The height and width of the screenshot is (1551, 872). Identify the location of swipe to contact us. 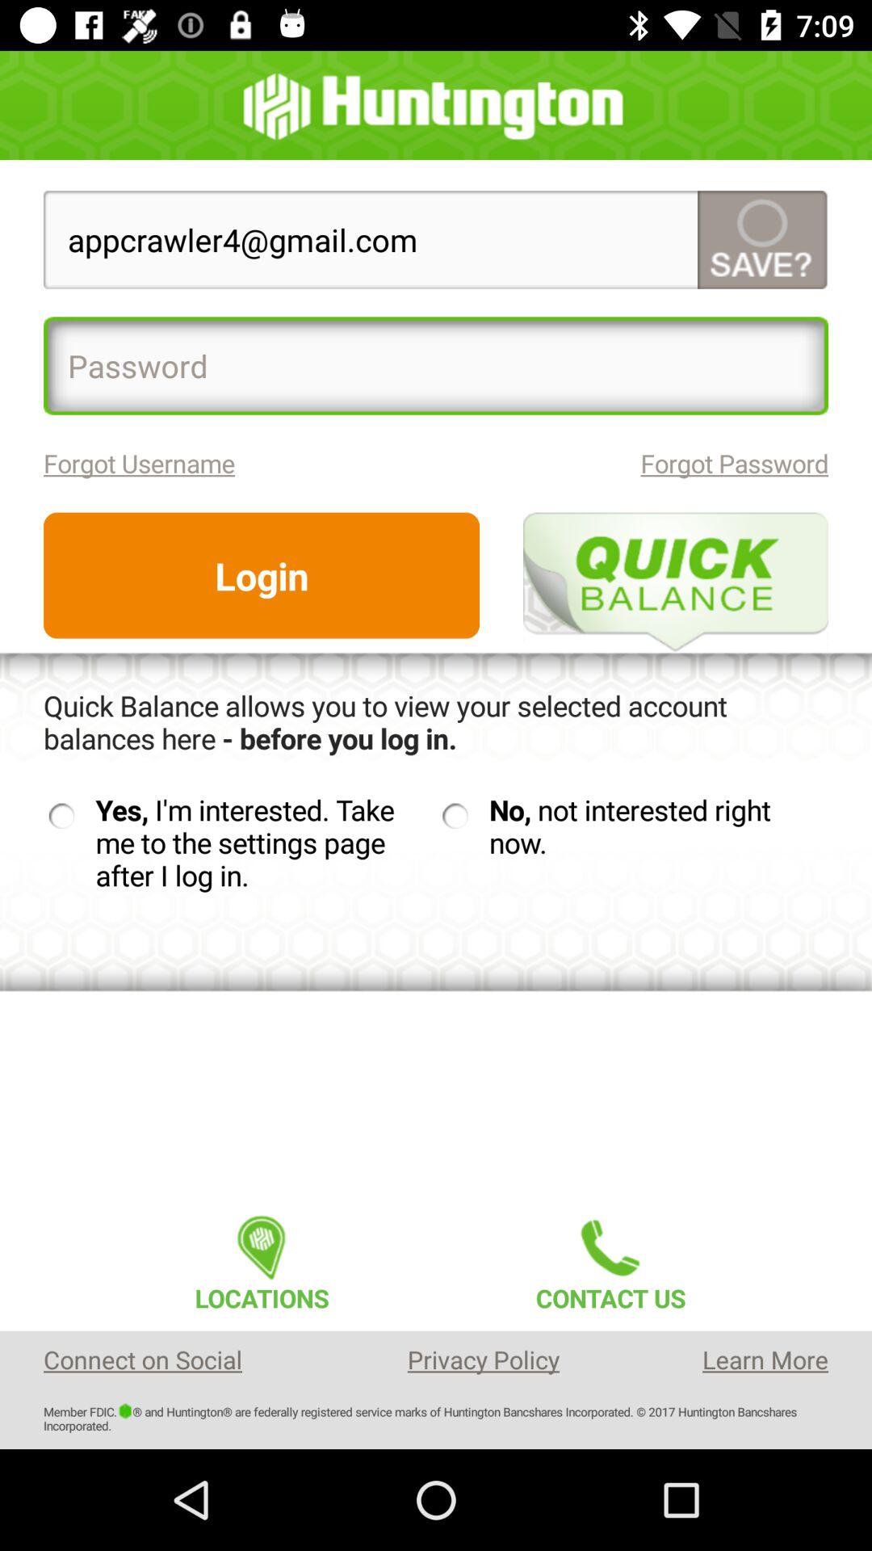
(610, 1259).